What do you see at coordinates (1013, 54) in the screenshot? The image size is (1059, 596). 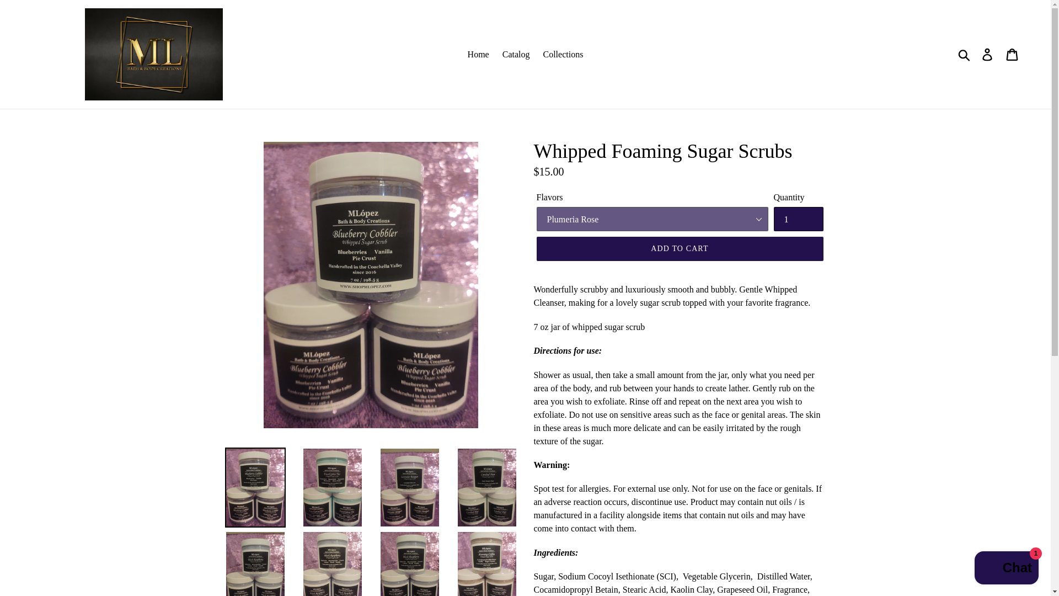 I see `Cart` at bounding box center [1013, 54].